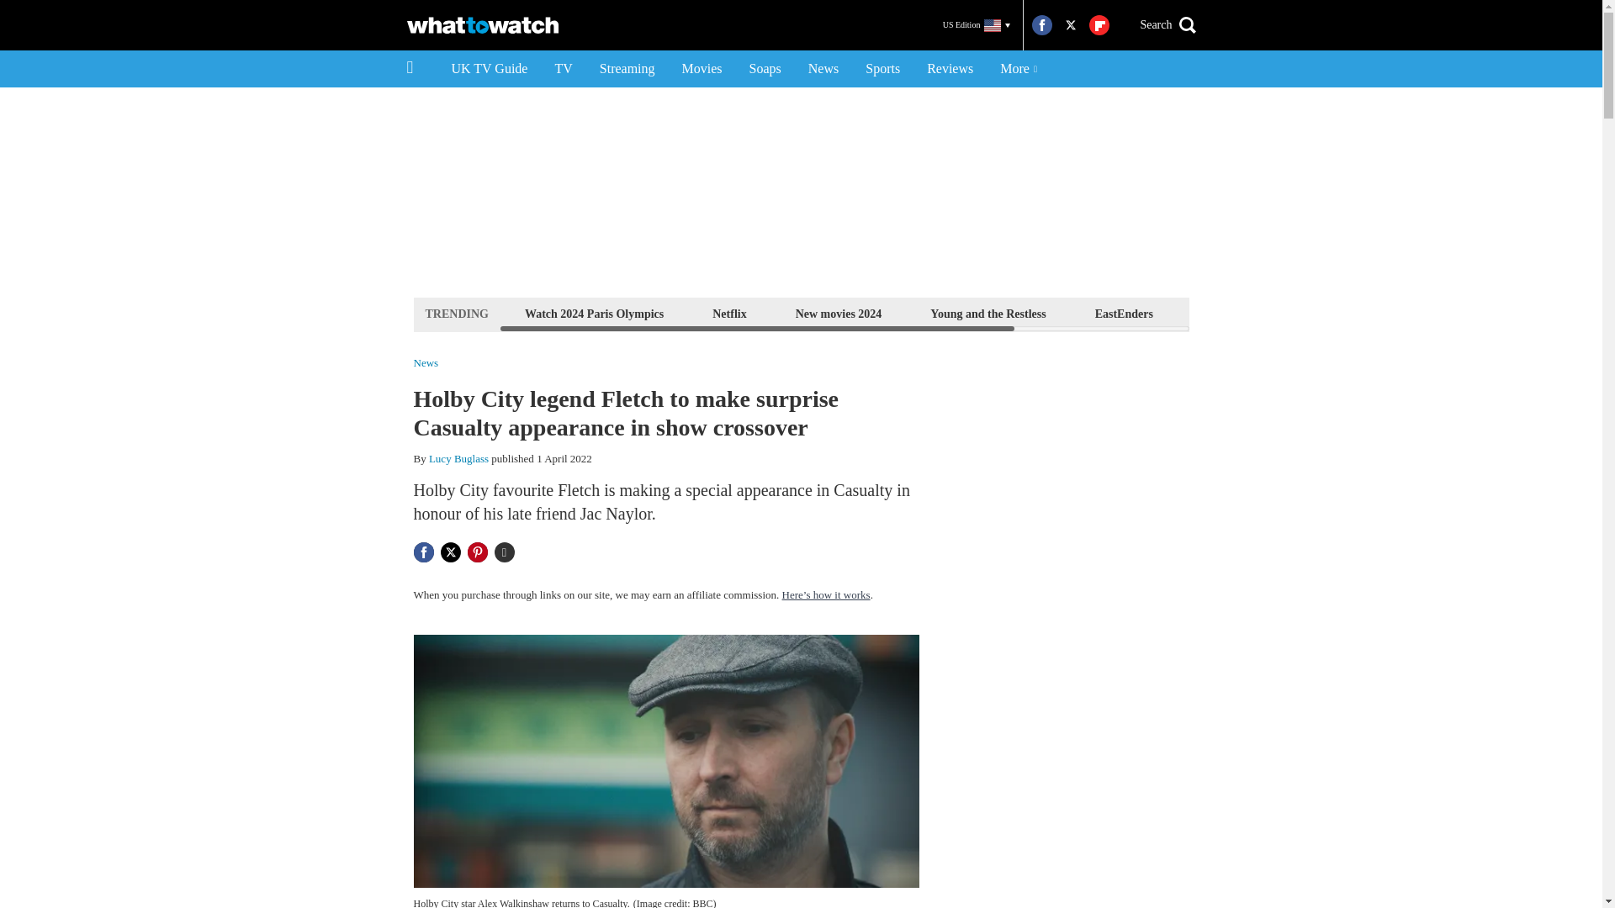  I want to click on Streaming, so click(627, 69).